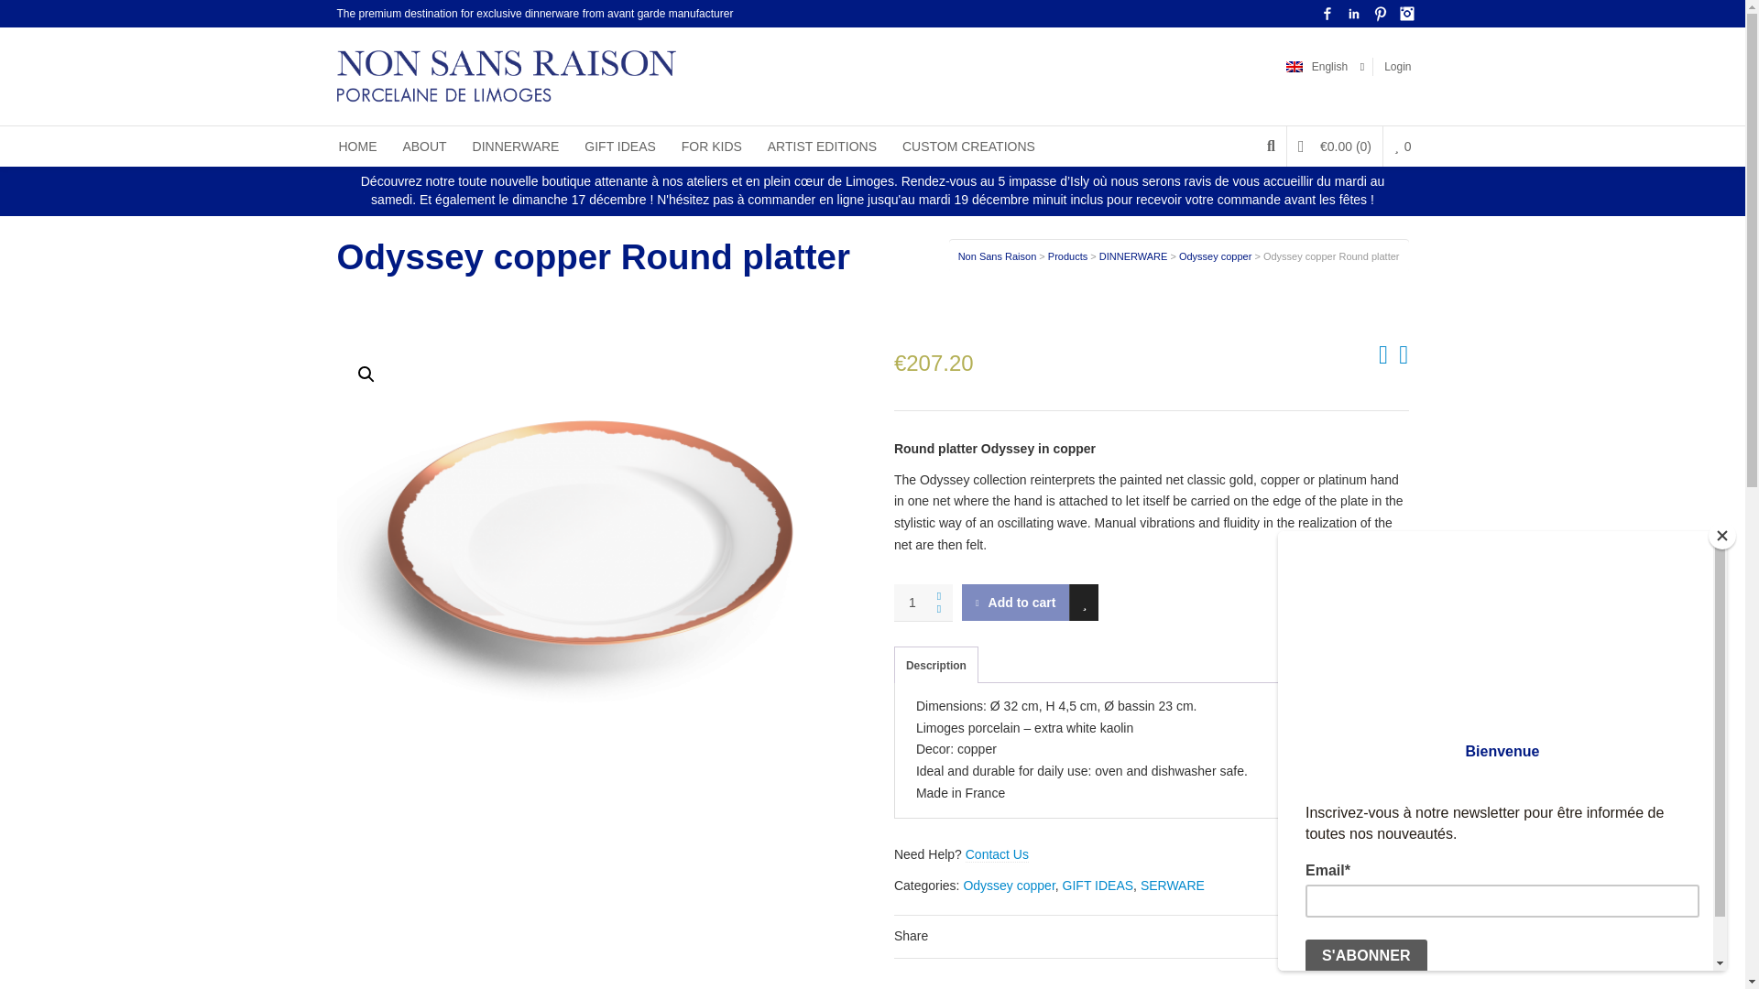 This screenshot has height=989, width=1759. What do you see at coordinates (357, 147) in the screenshot?
I see `HOME` at bounding box center [357, 147].